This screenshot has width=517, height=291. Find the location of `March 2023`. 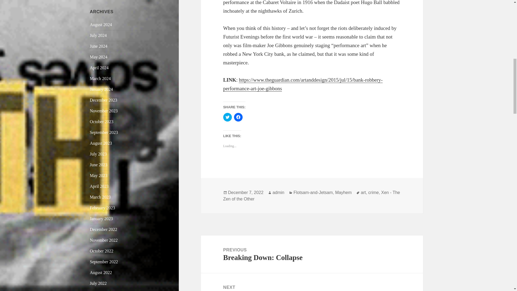

March 2023 is located at coordinates (100, 197).